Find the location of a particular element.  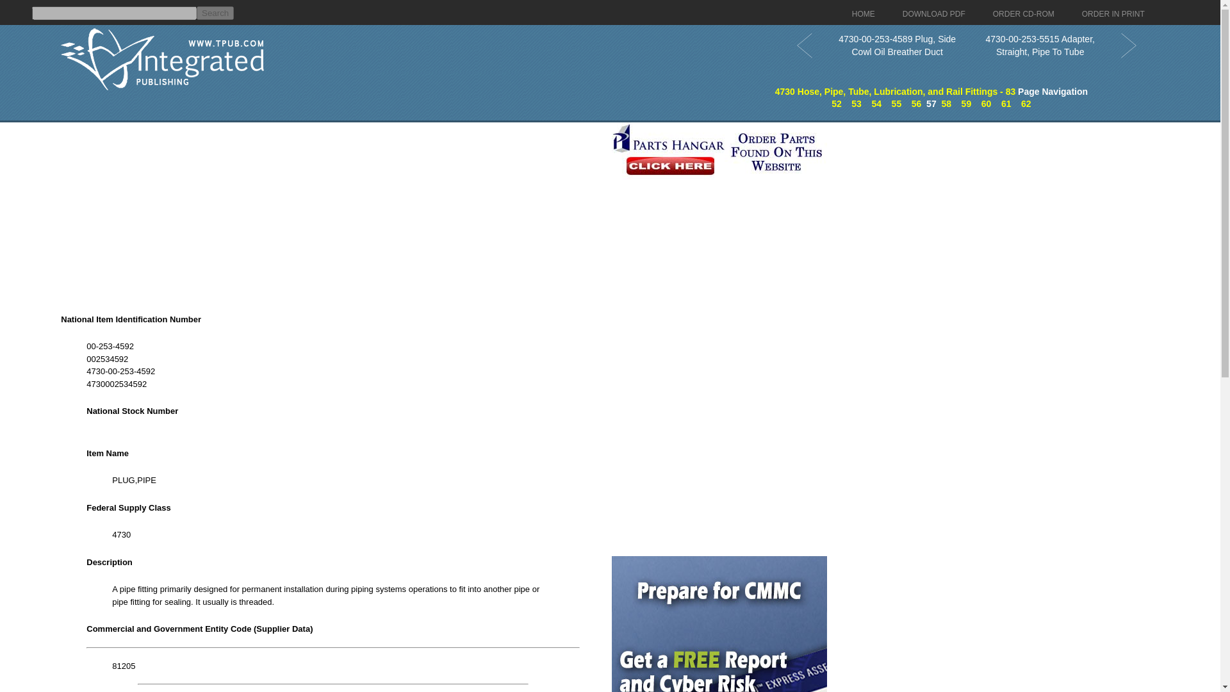

4730-00-253-4433 Elbow, Pipe is located at coordinates (897, 104).